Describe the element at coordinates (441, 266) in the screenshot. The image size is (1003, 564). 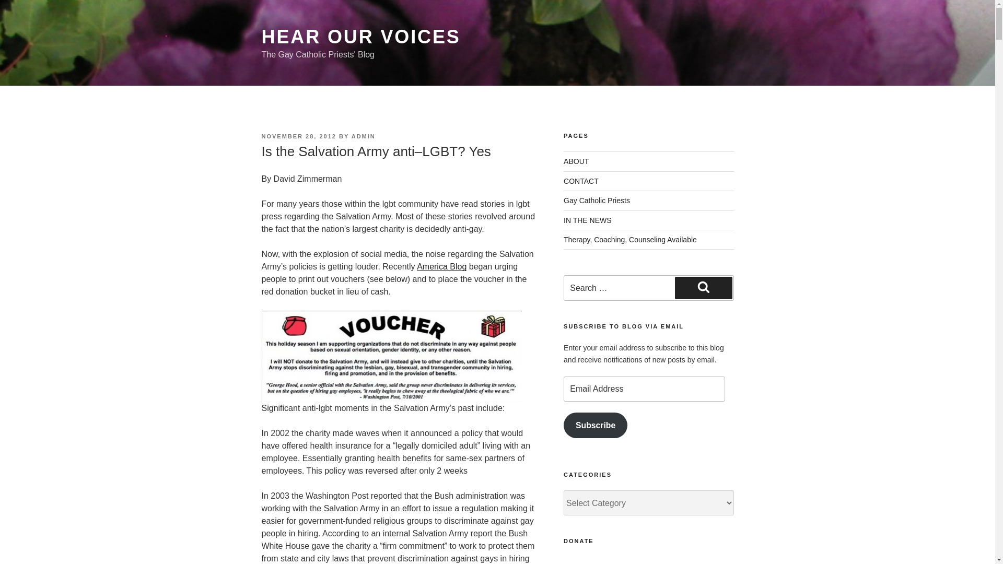
I see `America Blog` at that location.